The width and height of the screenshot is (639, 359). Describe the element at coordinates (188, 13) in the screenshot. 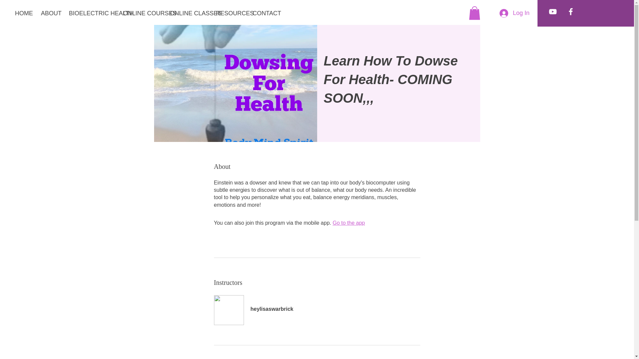

I see `ONLINE CLASSES` at that location.